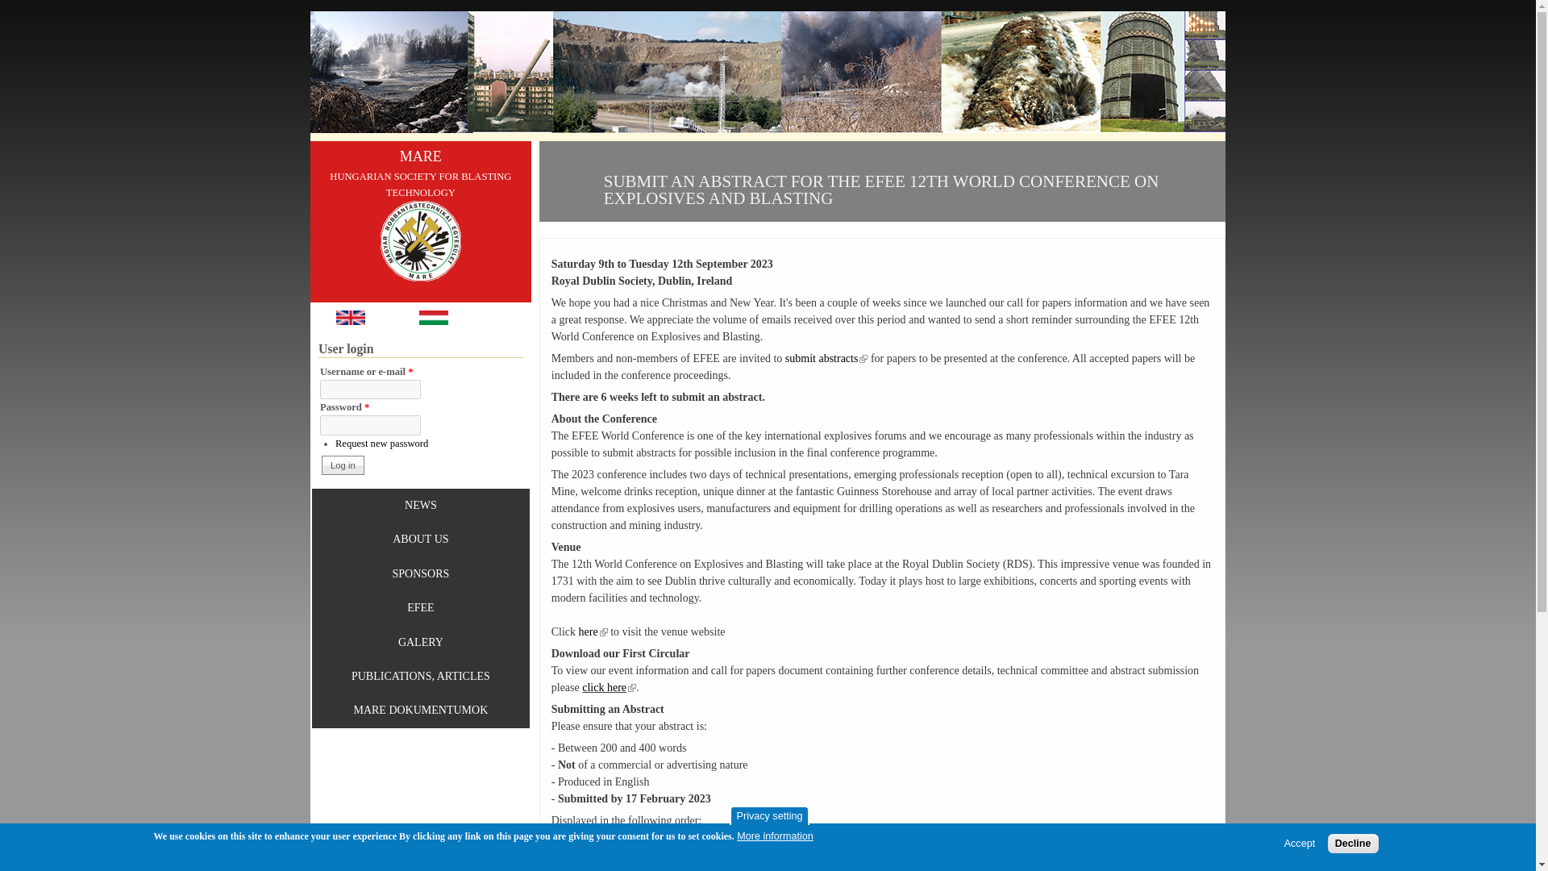 This screenshot has width=1548, height=871. I want to click on GALERY, so click(421, 642).